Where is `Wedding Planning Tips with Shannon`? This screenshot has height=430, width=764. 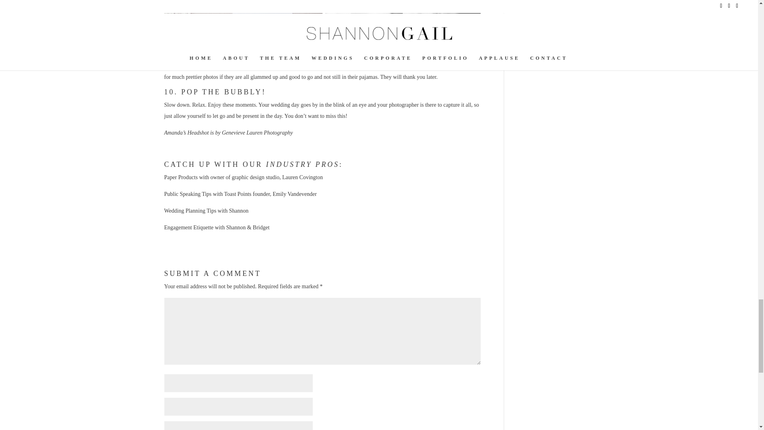
Wedding Planning Tips with Shannon is located at coordinates (206, 210).